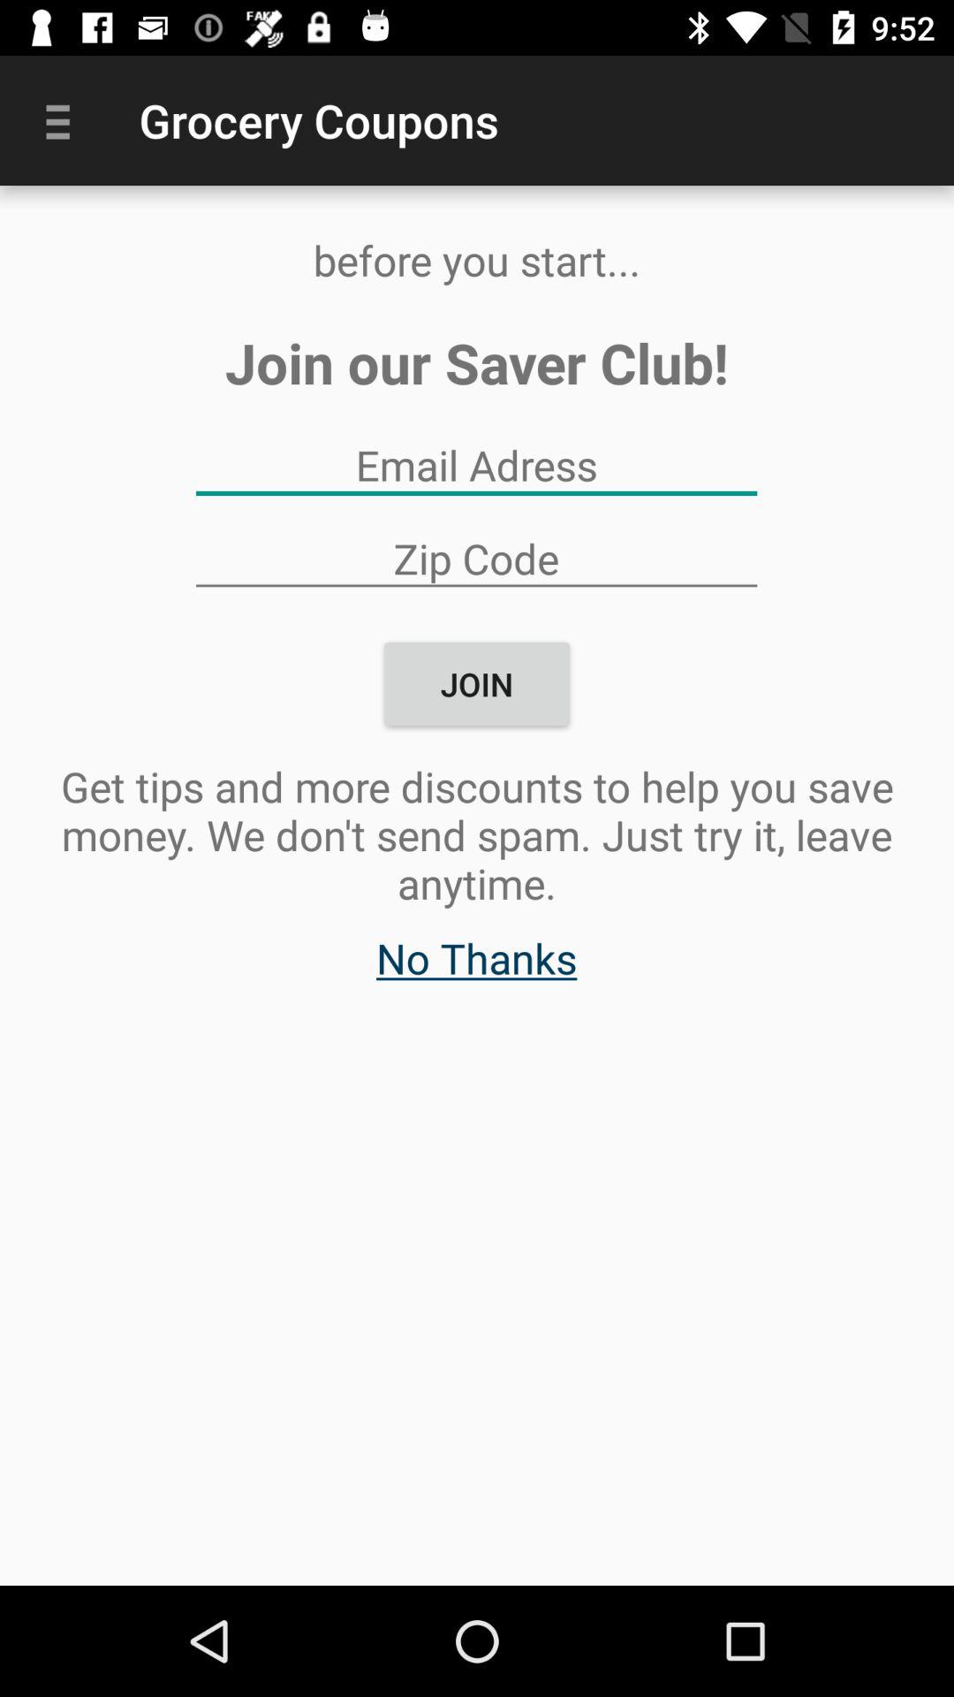 Image resolution: width=954 pixels, height=1697 pixels. What do you see at coordinates (477, 967) in the screenshot?
I see `flip to no thanks item` at bounding box center [477, 967].